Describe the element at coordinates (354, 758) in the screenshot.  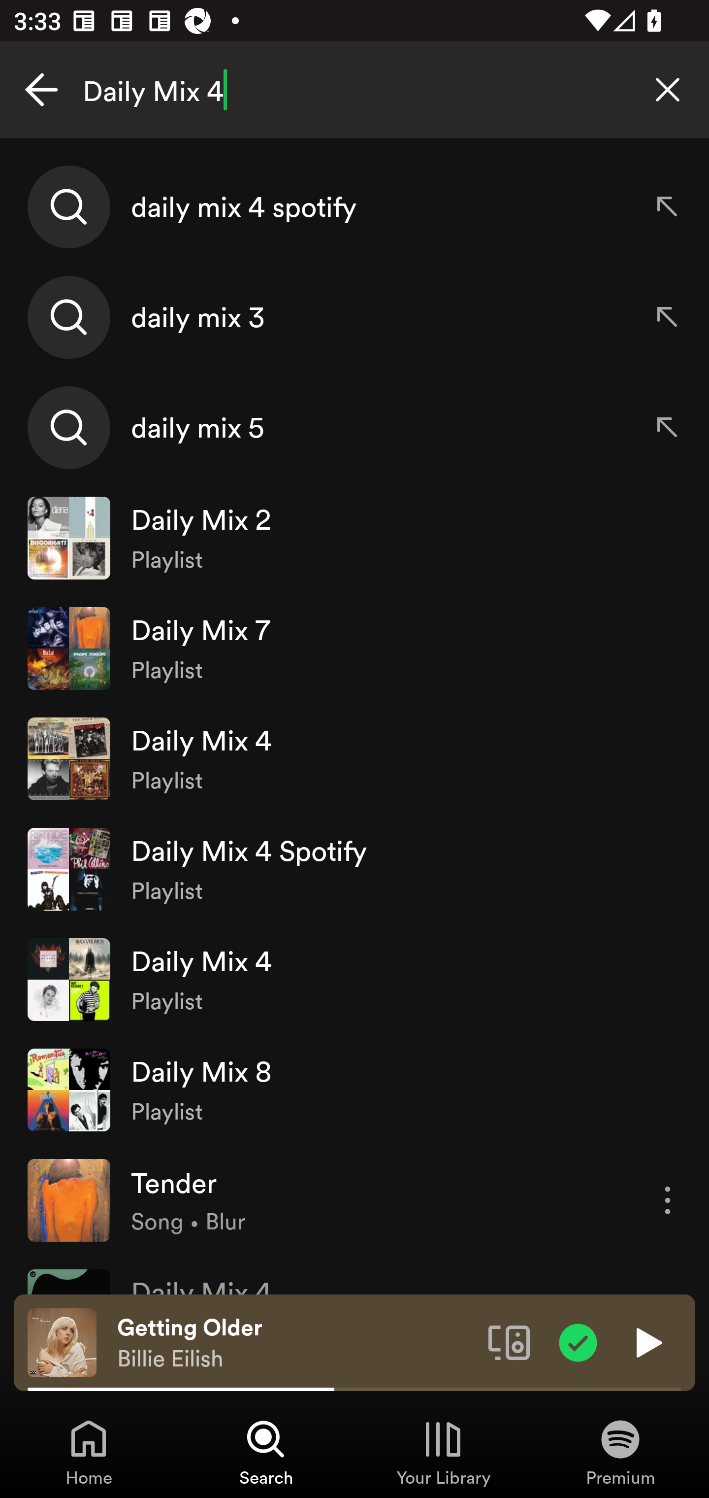
I see `Daily Mix 4 Playlist` at that location.